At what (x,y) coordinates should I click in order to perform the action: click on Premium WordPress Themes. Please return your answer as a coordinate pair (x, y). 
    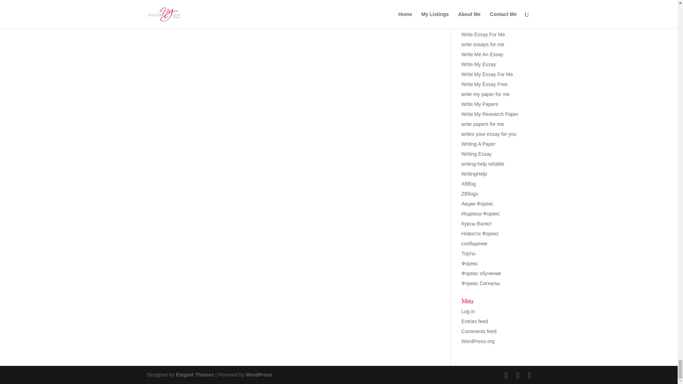
    Looking at the image, I should click on (194, 375).